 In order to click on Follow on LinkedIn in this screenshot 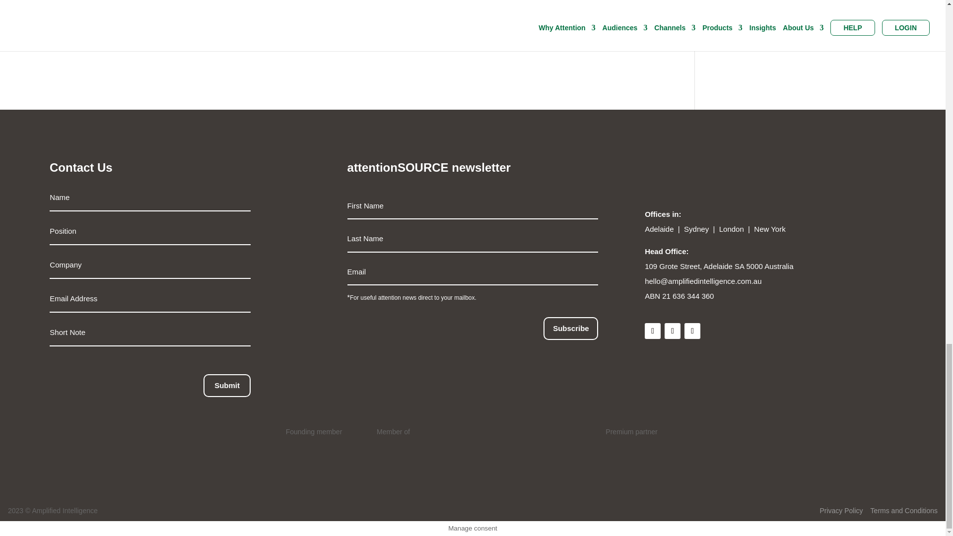, I will do `click(652, 331)`.